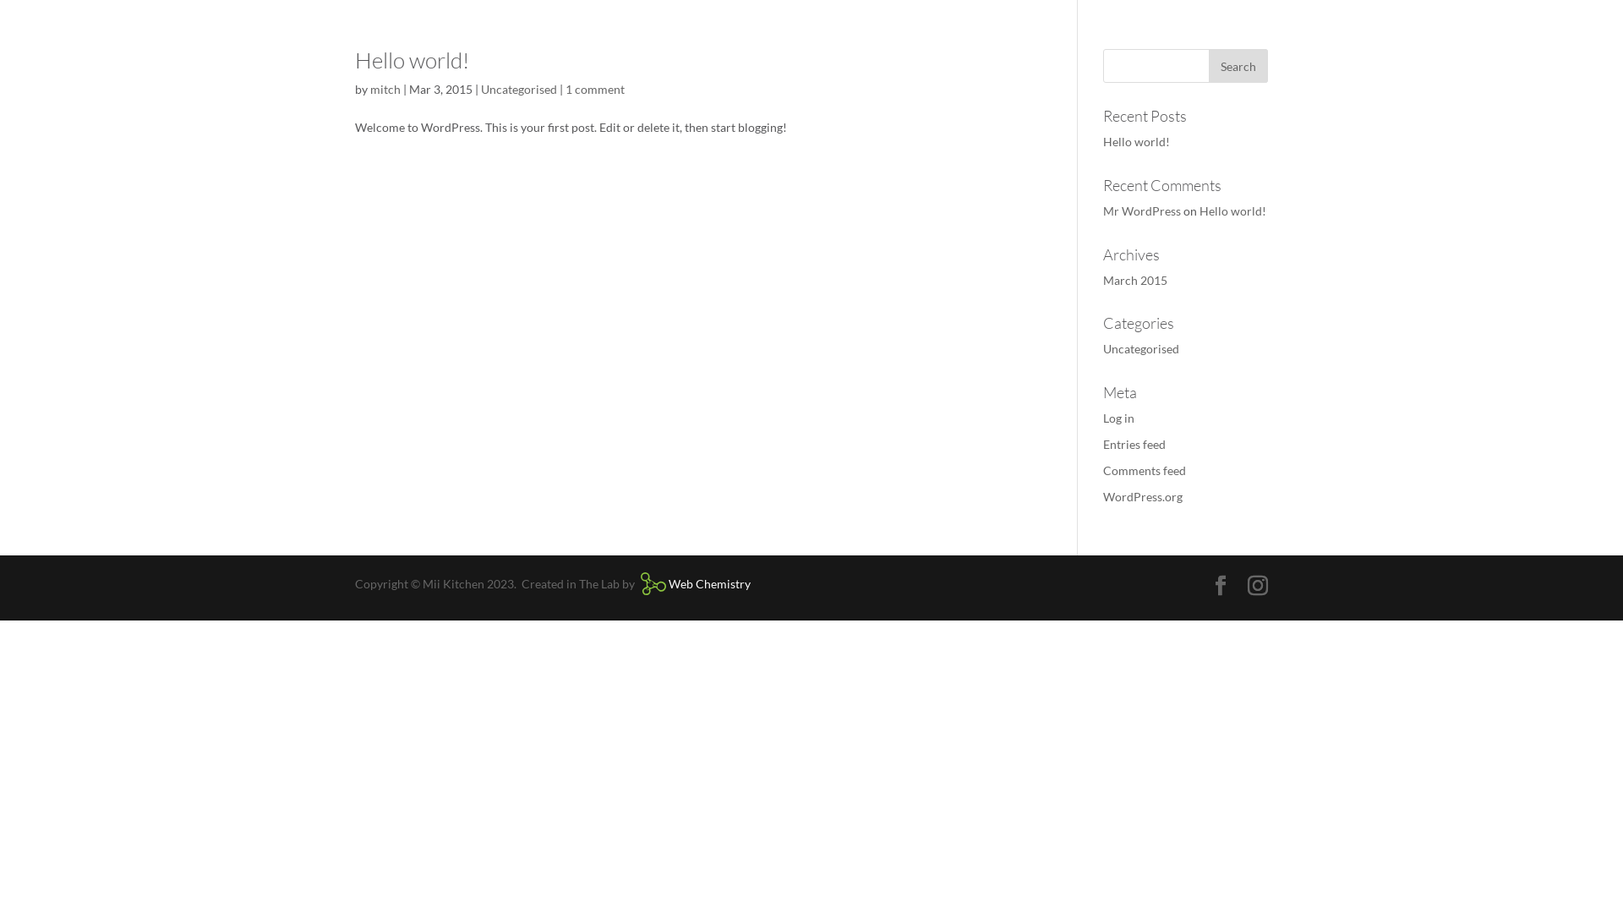 Image resolution: width=1623 pixels, height=913 pixels. I want to click on Hello world!, so click(1232, 211).